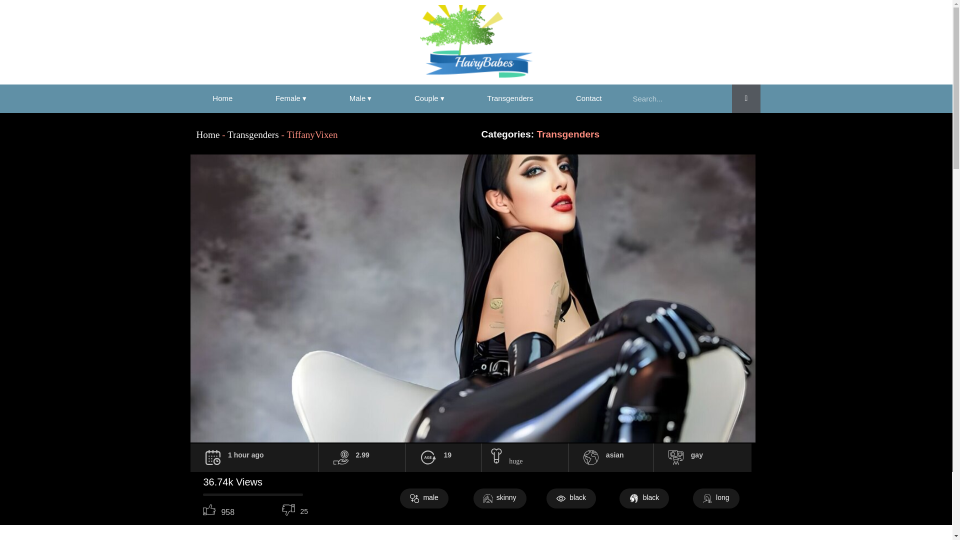 This screenshot has height=540, width=960. I want to click on Home, so click(222, 98).